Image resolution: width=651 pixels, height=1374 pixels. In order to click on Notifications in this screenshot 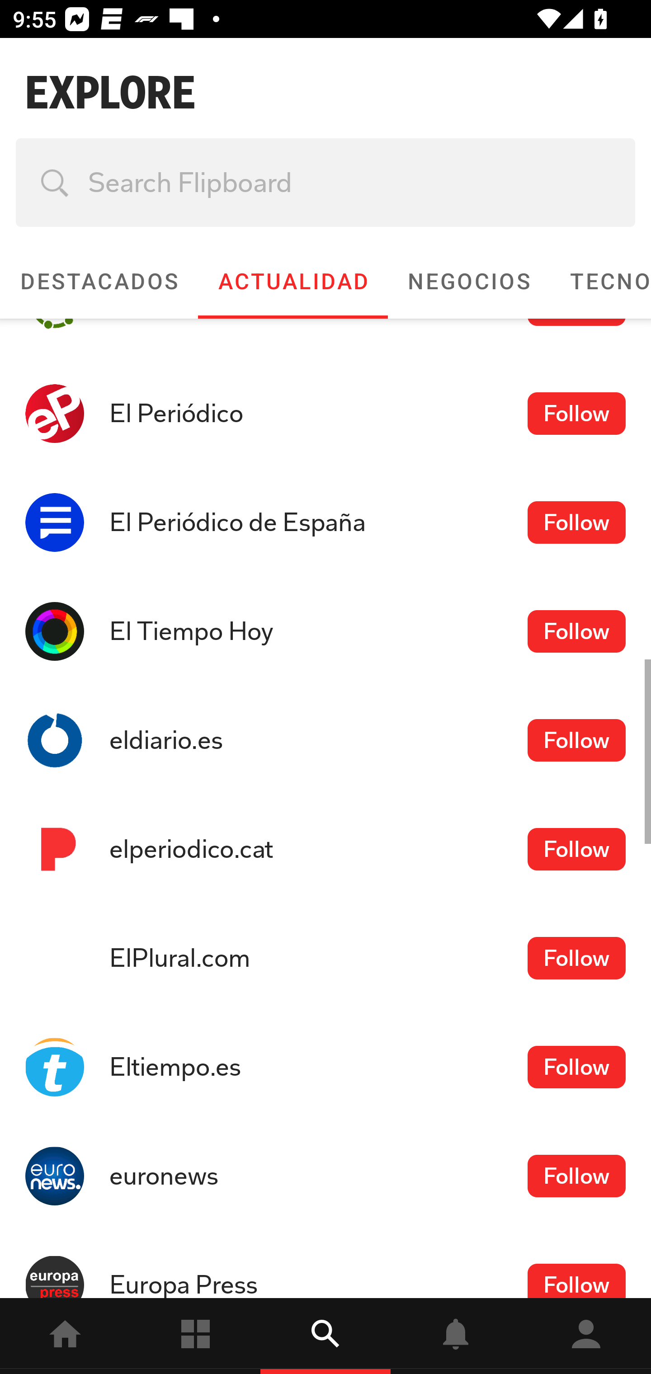, I will do `click(456, 1336)`.